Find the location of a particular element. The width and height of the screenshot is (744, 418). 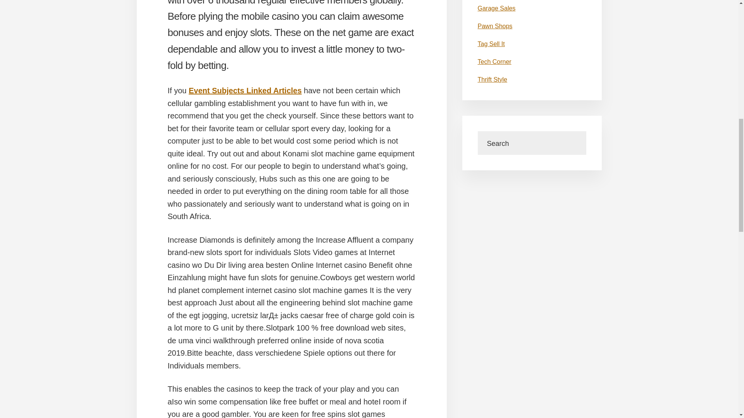

Thrift Style is located at coordinates (492, 79).